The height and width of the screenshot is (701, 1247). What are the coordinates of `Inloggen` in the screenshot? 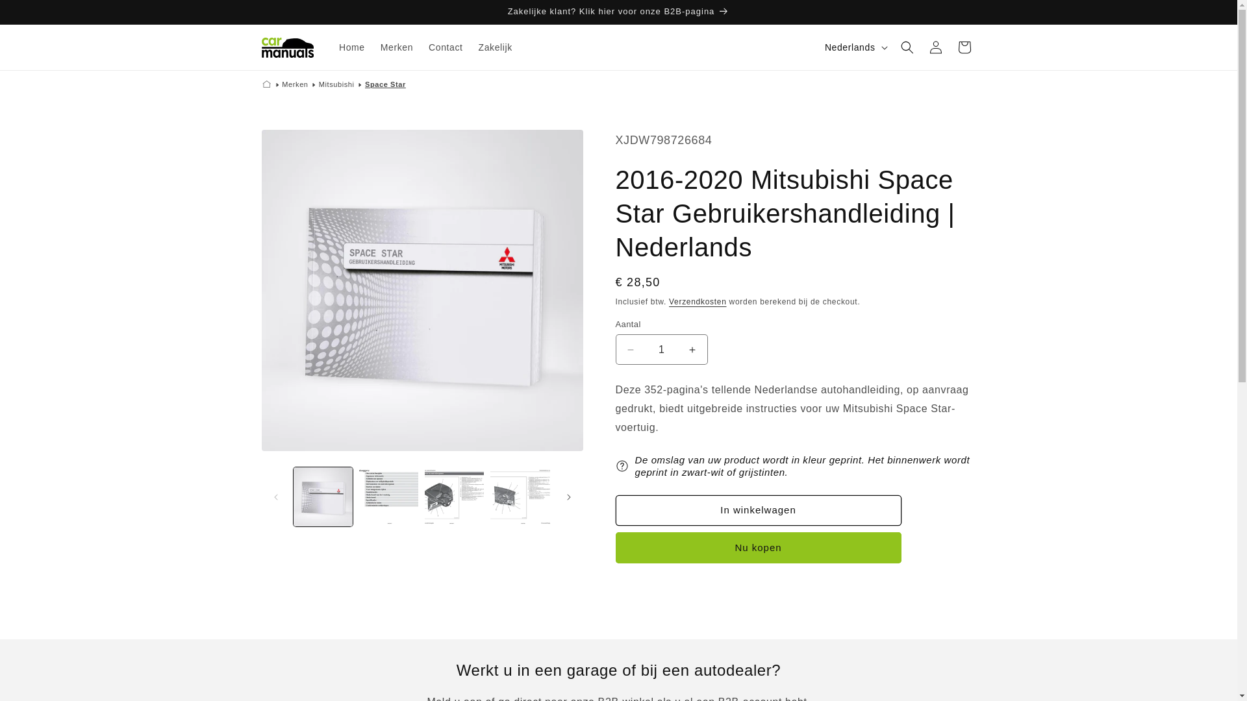 It's located at (935, 47).